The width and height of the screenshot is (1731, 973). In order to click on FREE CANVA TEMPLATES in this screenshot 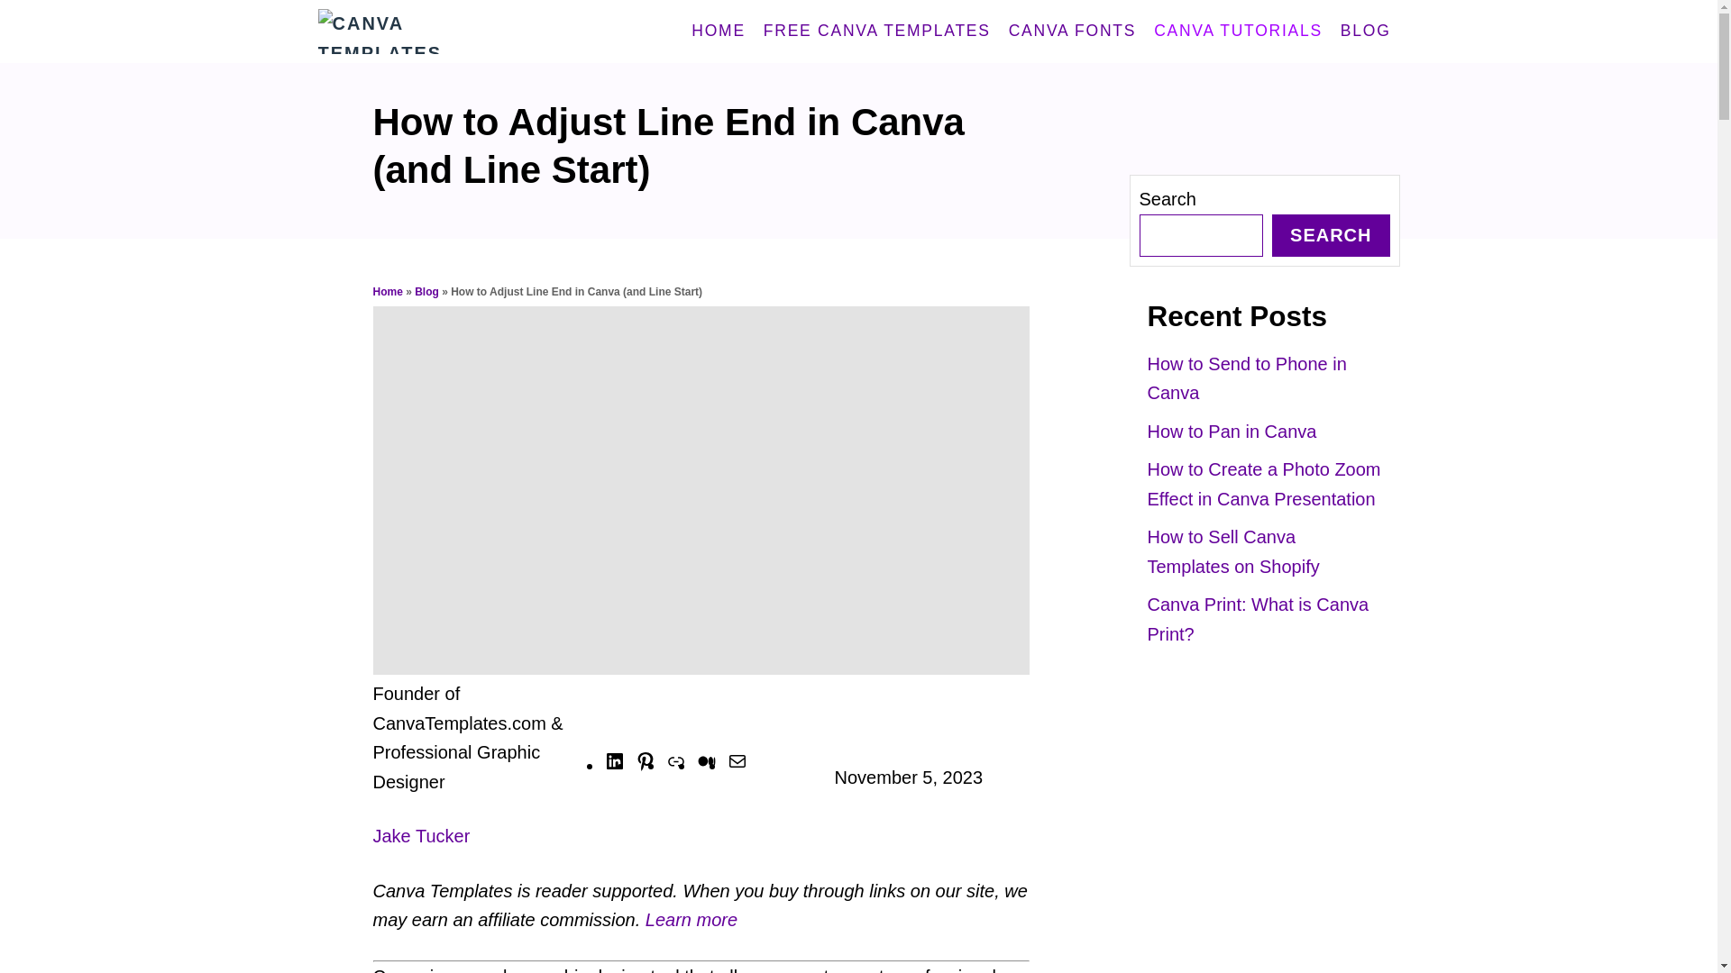, I will do `click(877, 32)`.